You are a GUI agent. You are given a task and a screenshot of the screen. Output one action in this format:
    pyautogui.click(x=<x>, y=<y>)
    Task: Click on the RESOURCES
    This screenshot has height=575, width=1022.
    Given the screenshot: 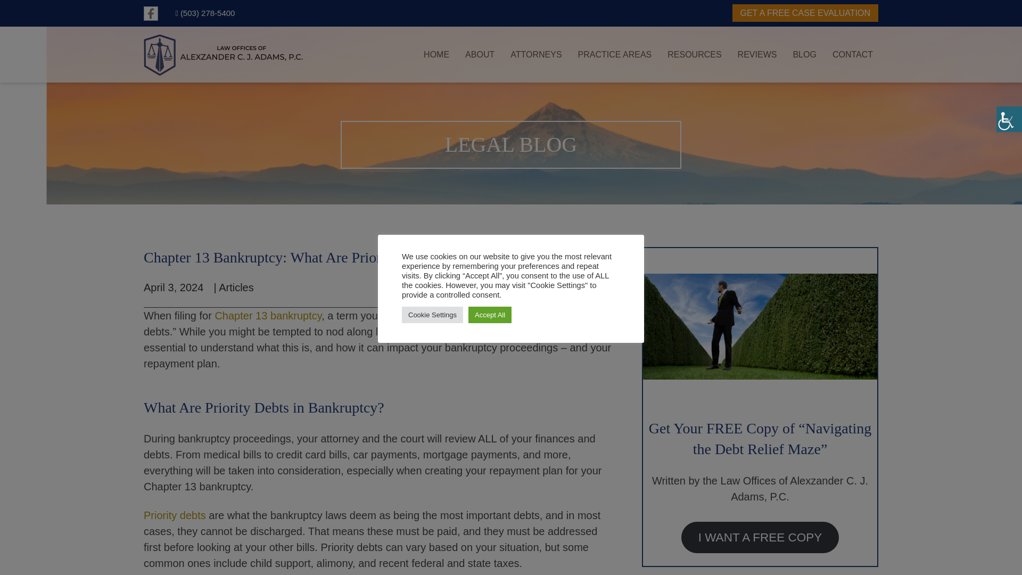 What is the action you would take?
    pyautogui.click(x=692, y=54)
    